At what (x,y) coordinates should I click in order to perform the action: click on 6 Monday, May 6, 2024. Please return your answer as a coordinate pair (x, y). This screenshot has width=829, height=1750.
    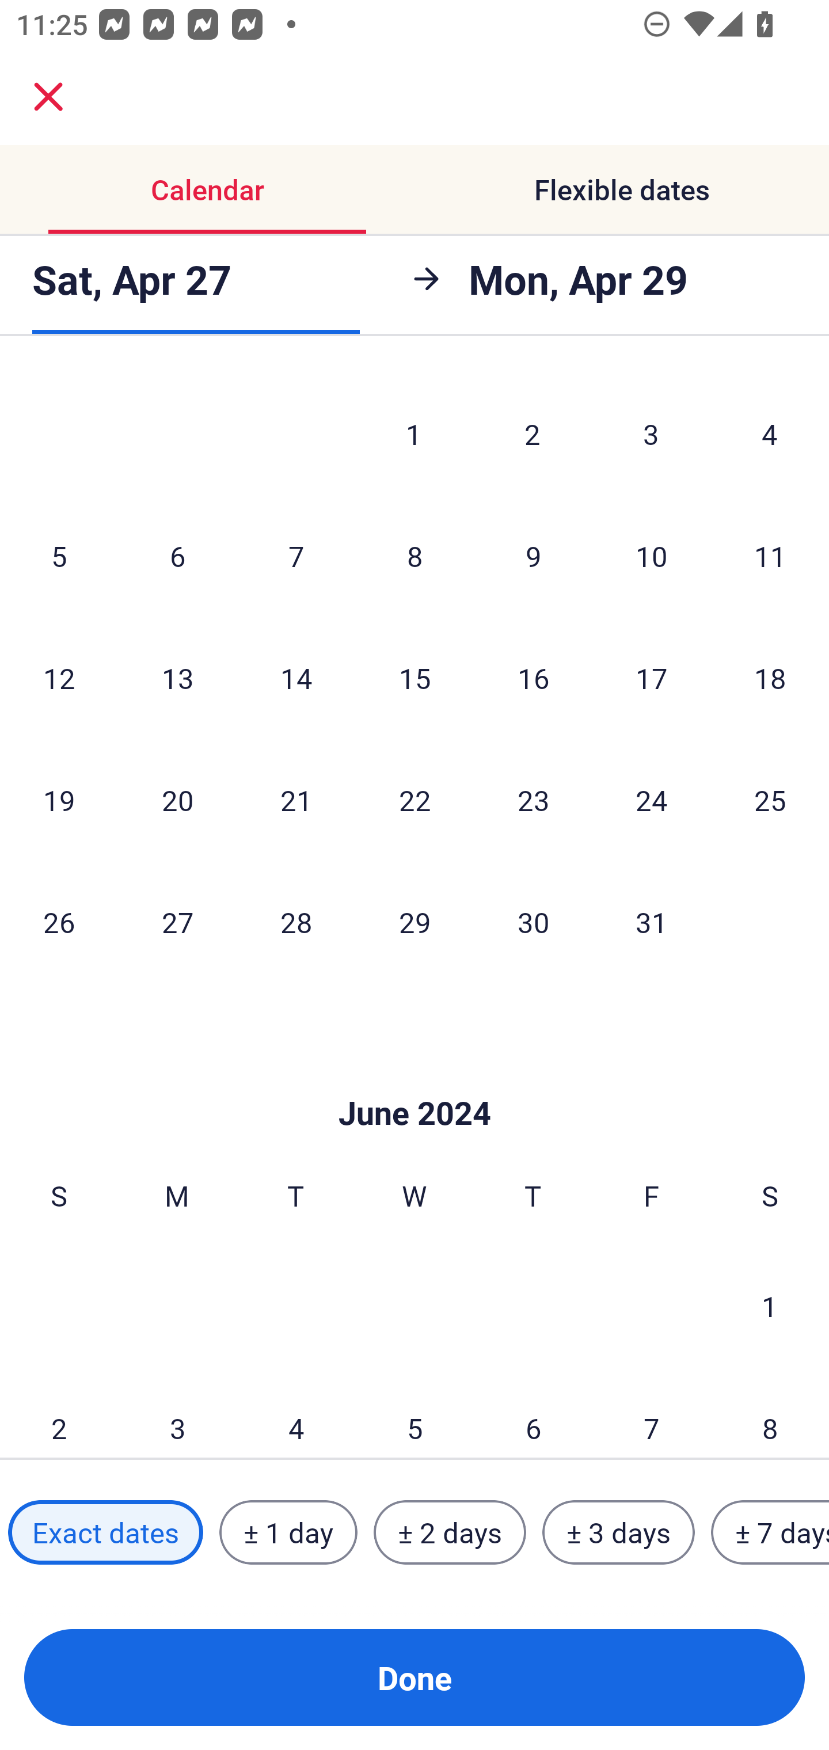
    Looking at the image, I should click on (177, 556).